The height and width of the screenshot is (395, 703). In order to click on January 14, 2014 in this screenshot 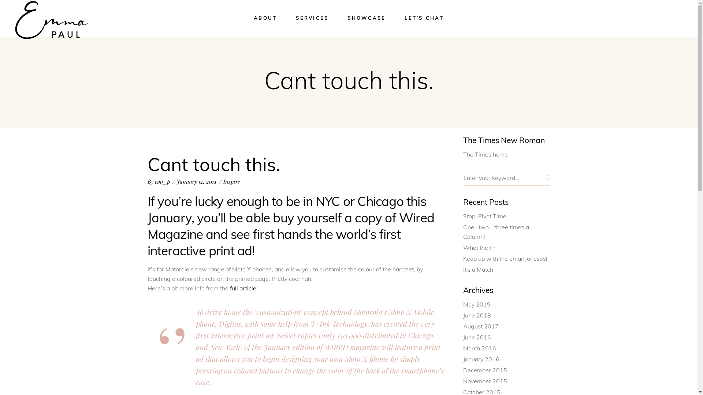, I will do `click(197, 181)`.